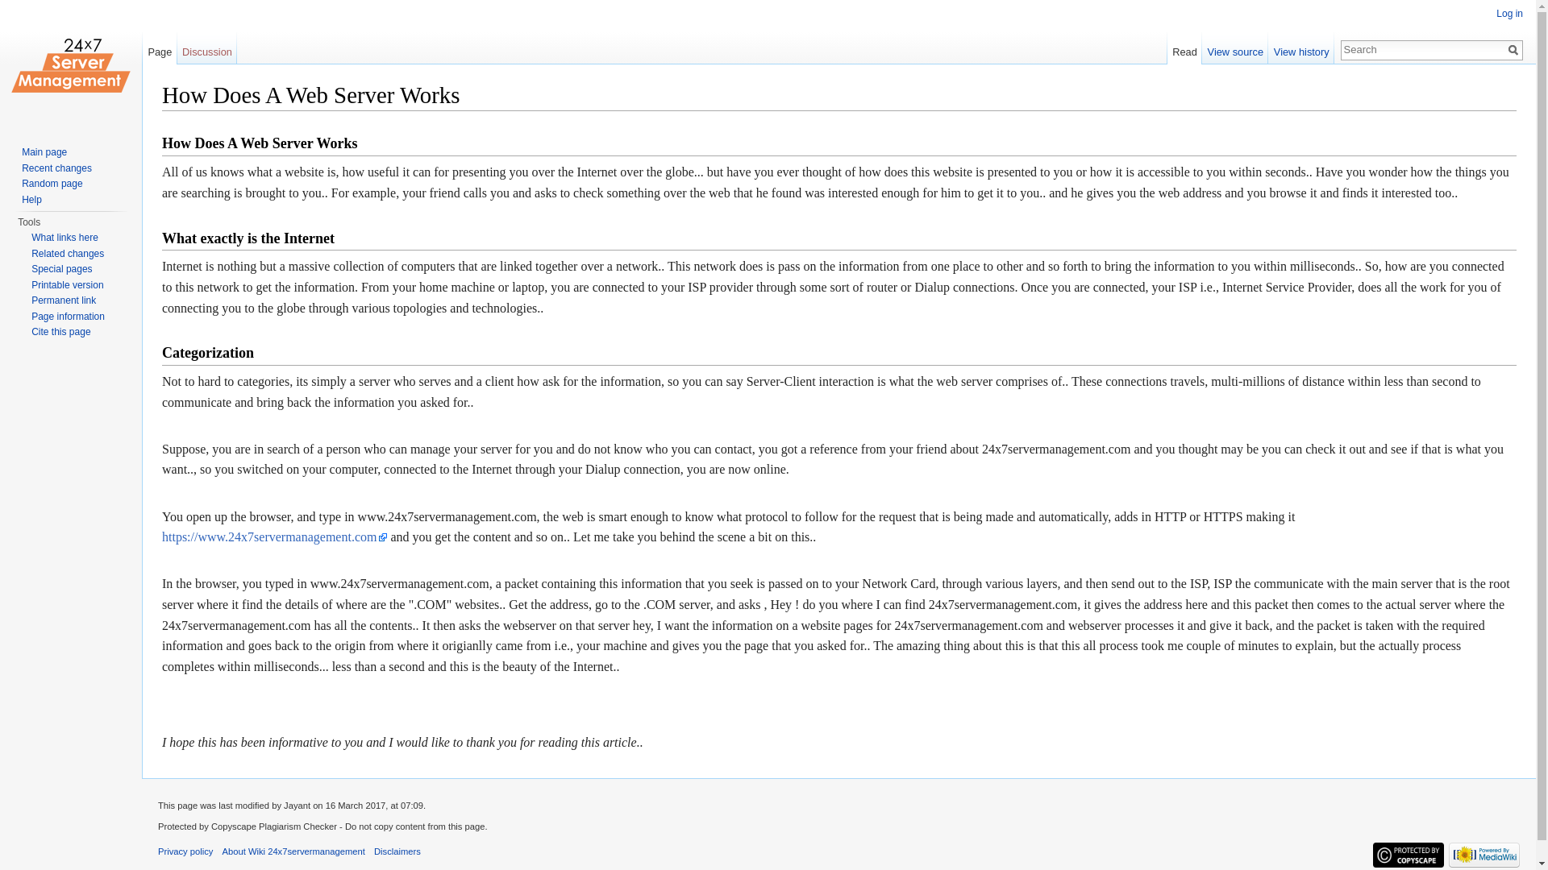  I want to click on View source, so click(1235, 48).